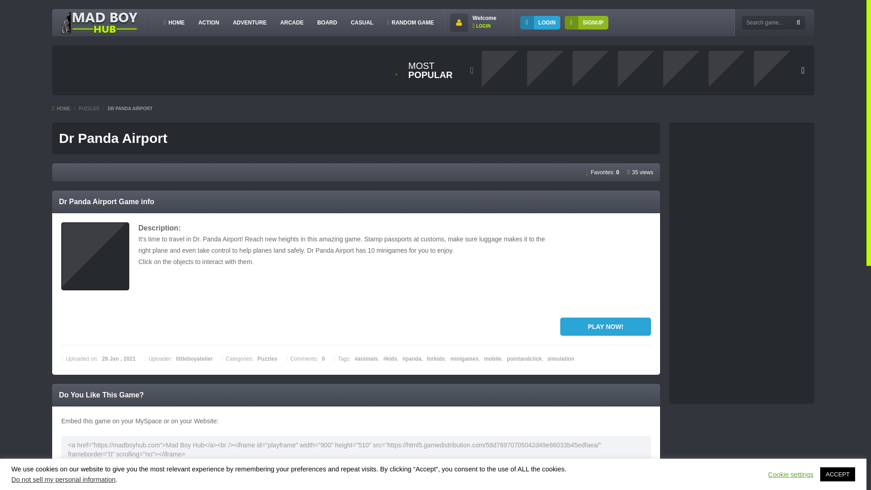 The height and width of the screenshot is (490, 871). Describe the element at coordinates (605, 326) in the screenshot. I see `PLAY NOW!` at that location.